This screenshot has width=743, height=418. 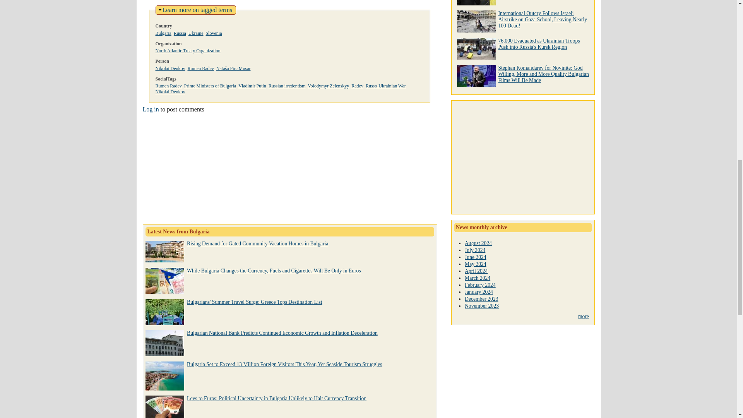 I want to click on Nikolai Denkov, so click(x=163, y=33).